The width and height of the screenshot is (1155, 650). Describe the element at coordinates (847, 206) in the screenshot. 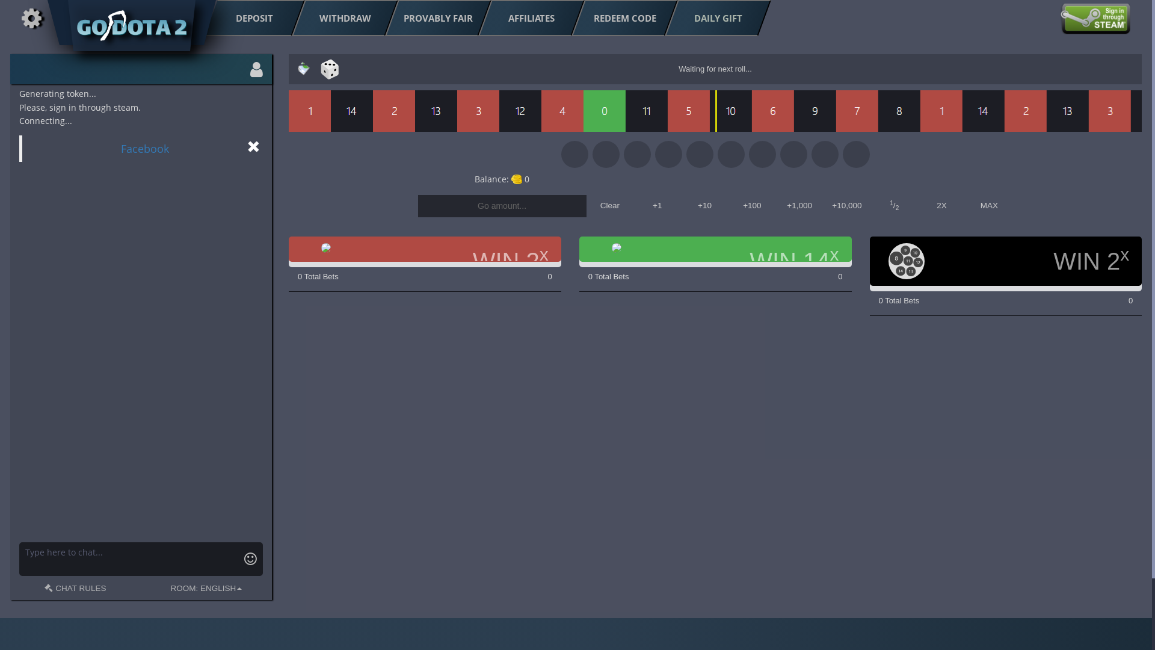

I see `+10,000` at that location.